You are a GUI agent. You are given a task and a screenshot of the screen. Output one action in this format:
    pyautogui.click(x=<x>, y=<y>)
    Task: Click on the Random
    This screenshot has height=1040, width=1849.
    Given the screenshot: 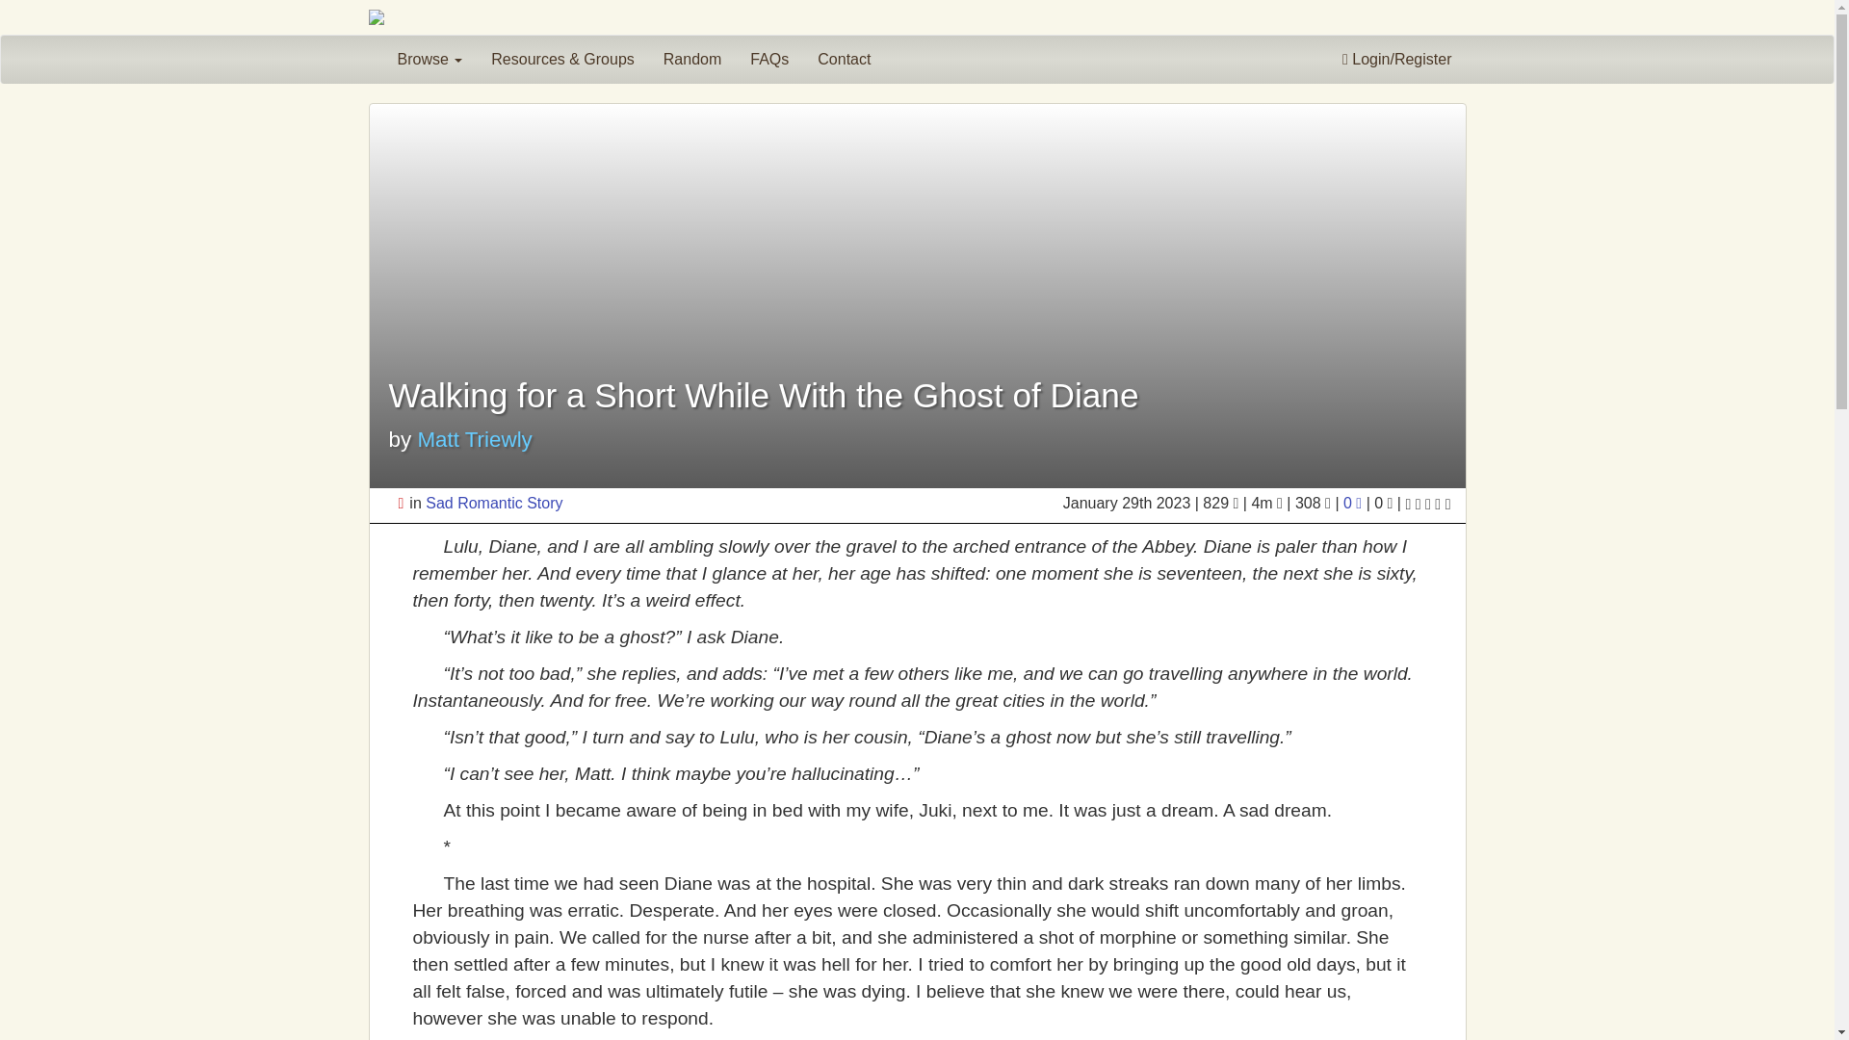 What is the action you would take?
    pyautogui.click(x=691, y=60)
    